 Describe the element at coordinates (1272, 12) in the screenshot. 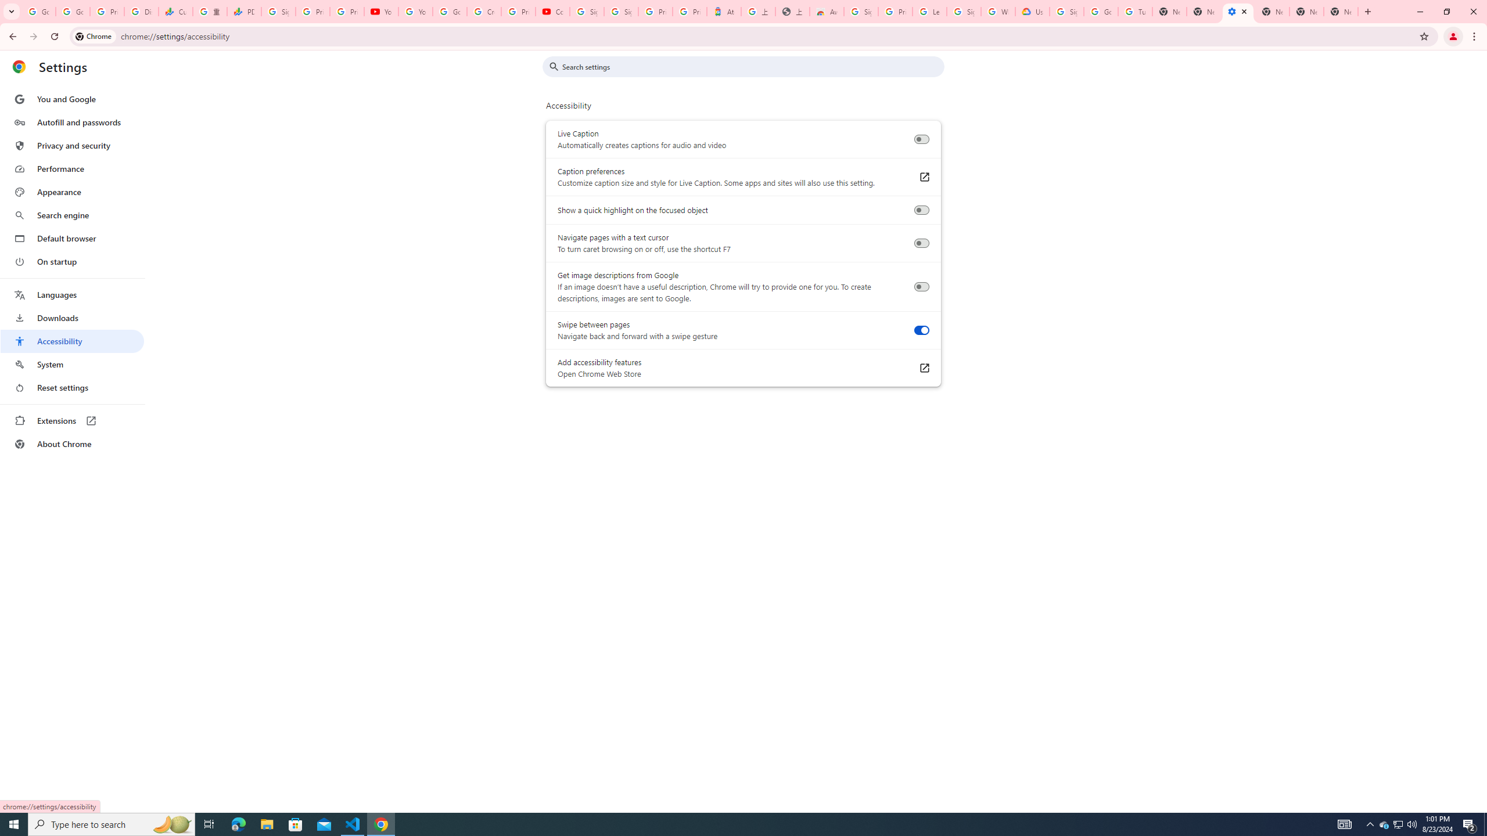

I see `New Tab` at that location.